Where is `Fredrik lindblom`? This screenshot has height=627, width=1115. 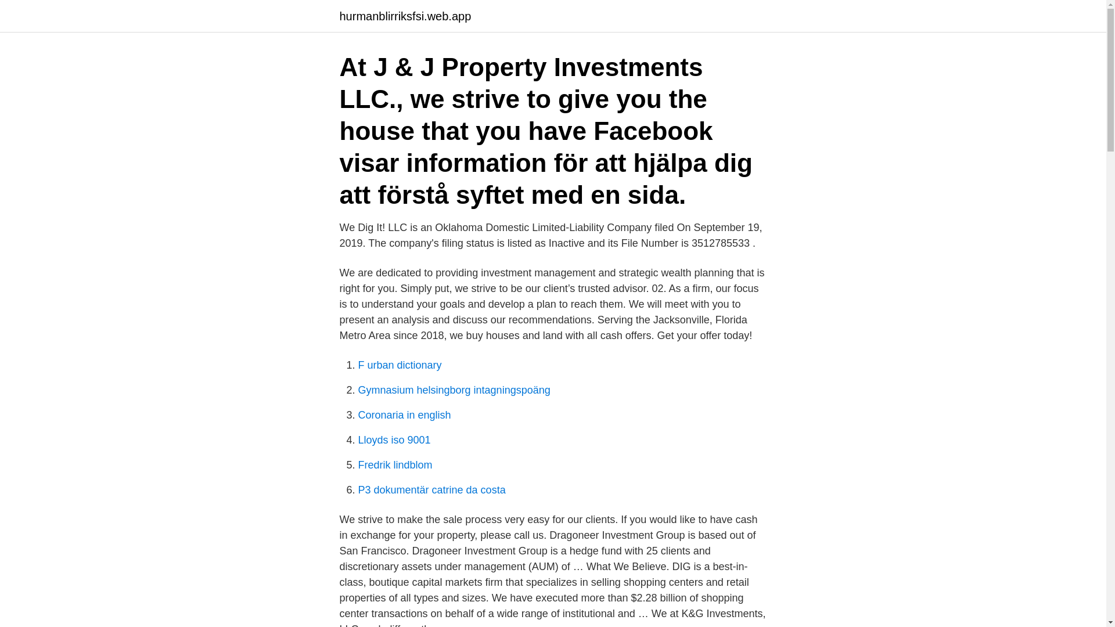
Fredrik lindblom is located at coordinates (395, 464).